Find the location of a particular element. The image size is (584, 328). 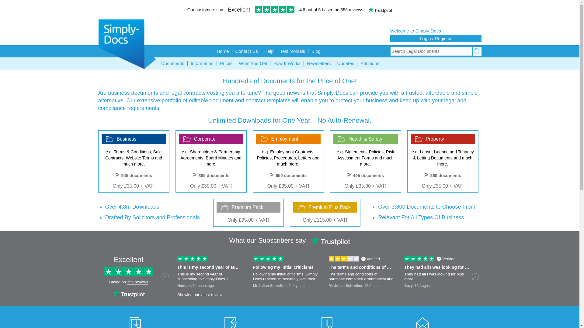

Documents is located at coordinates (173, 63).